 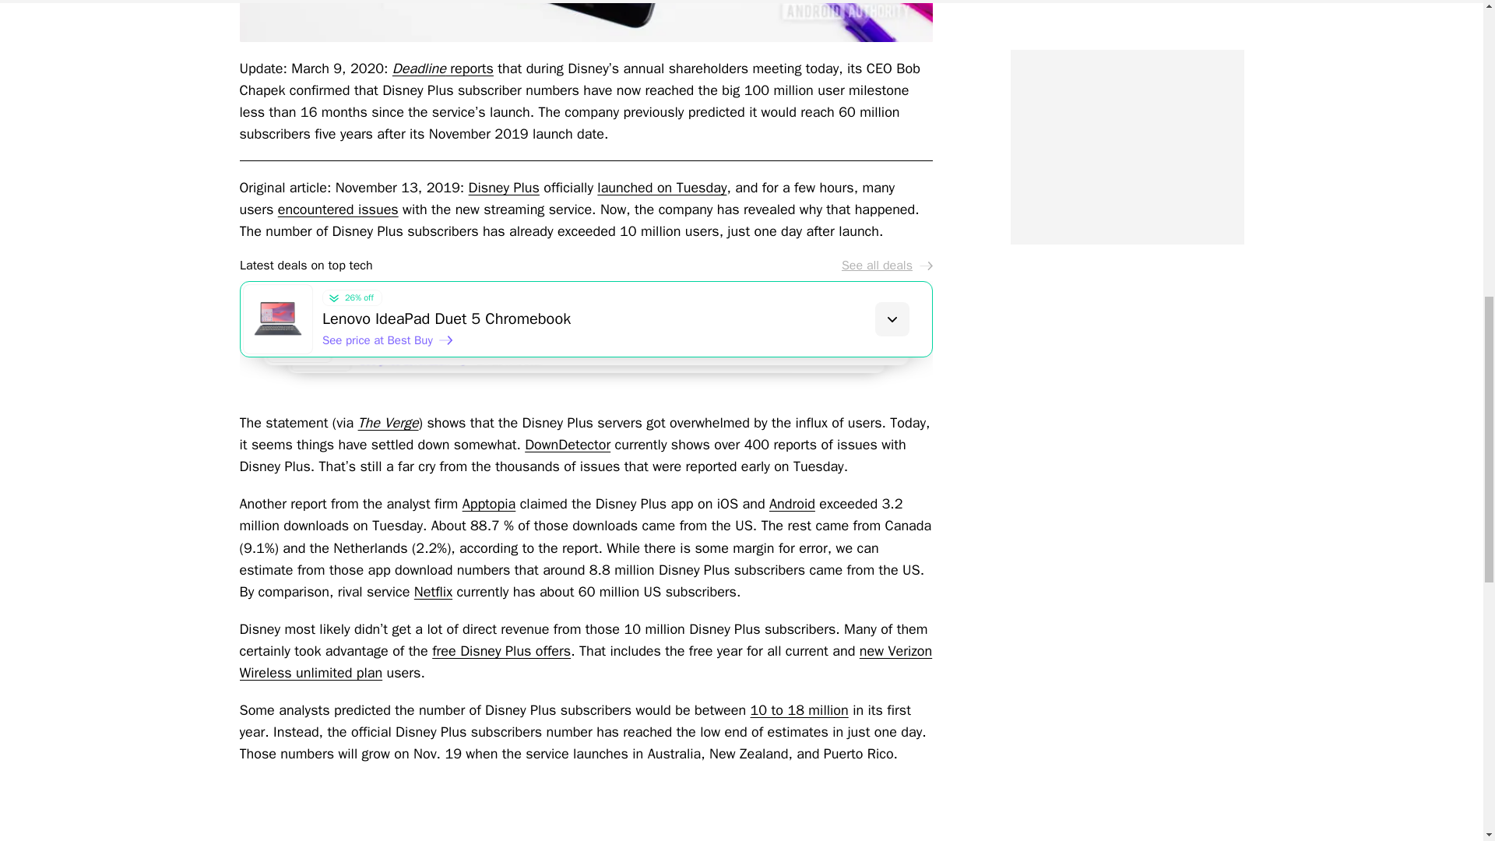 I want to click on Google Pixel Buds A-Series, so click(x=662, y=355).